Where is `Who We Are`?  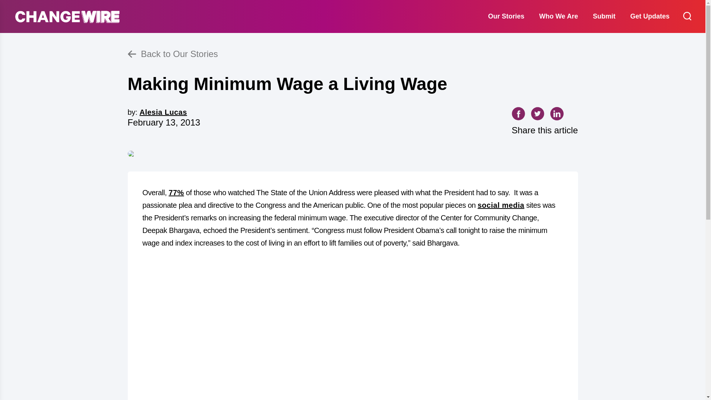
Who We Are is located at coordinates (558, 16).